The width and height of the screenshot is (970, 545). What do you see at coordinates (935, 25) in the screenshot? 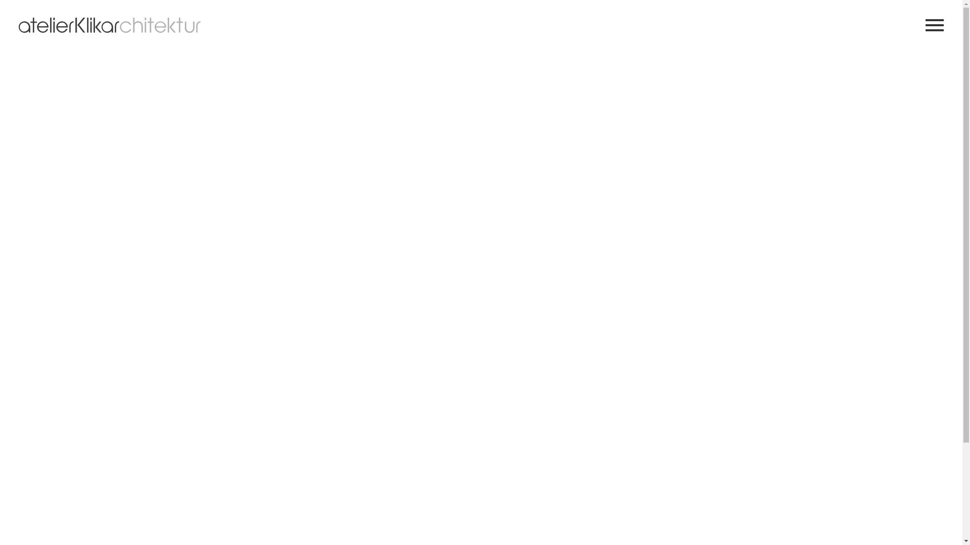
I see `Primary Menu` at bounding box center [935, 25].